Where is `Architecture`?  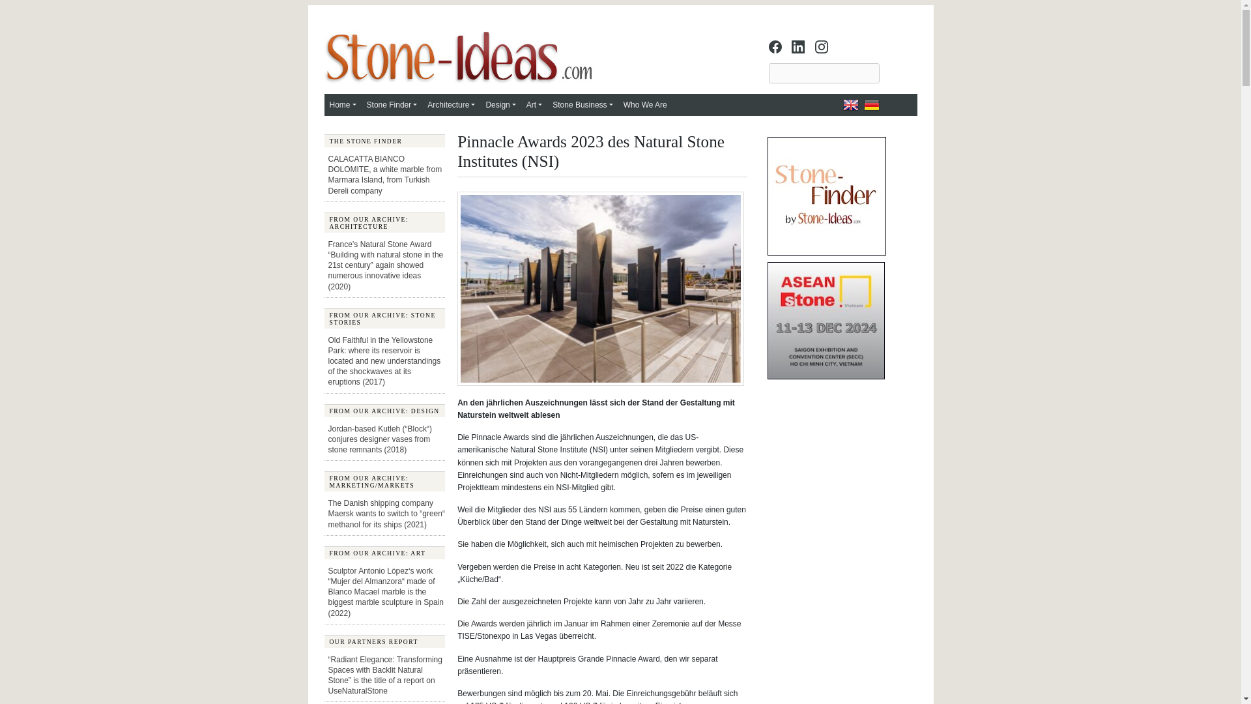 Architecture is located at coordinates (451, 104).